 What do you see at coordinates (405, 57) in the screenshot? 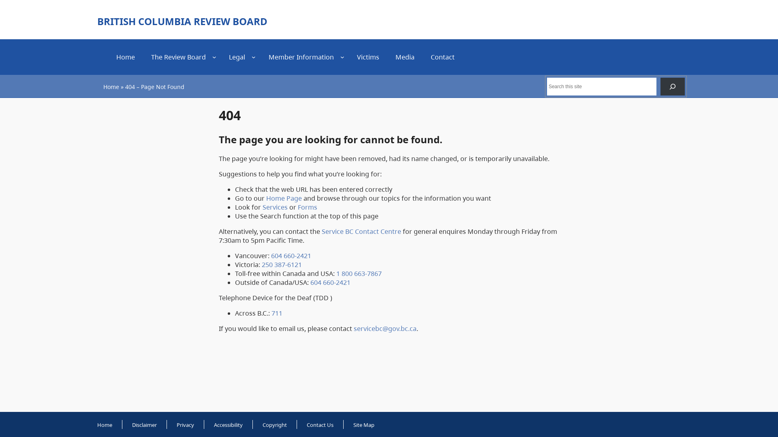
I see `Media` at bounding box center [405, 57].